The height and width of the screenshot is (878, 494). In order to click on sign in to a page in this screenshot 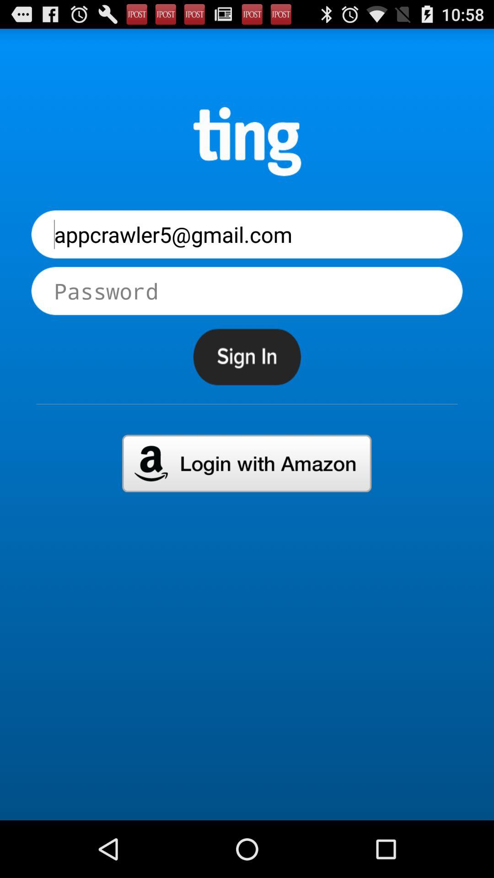, I will do `click(247, 357)`.